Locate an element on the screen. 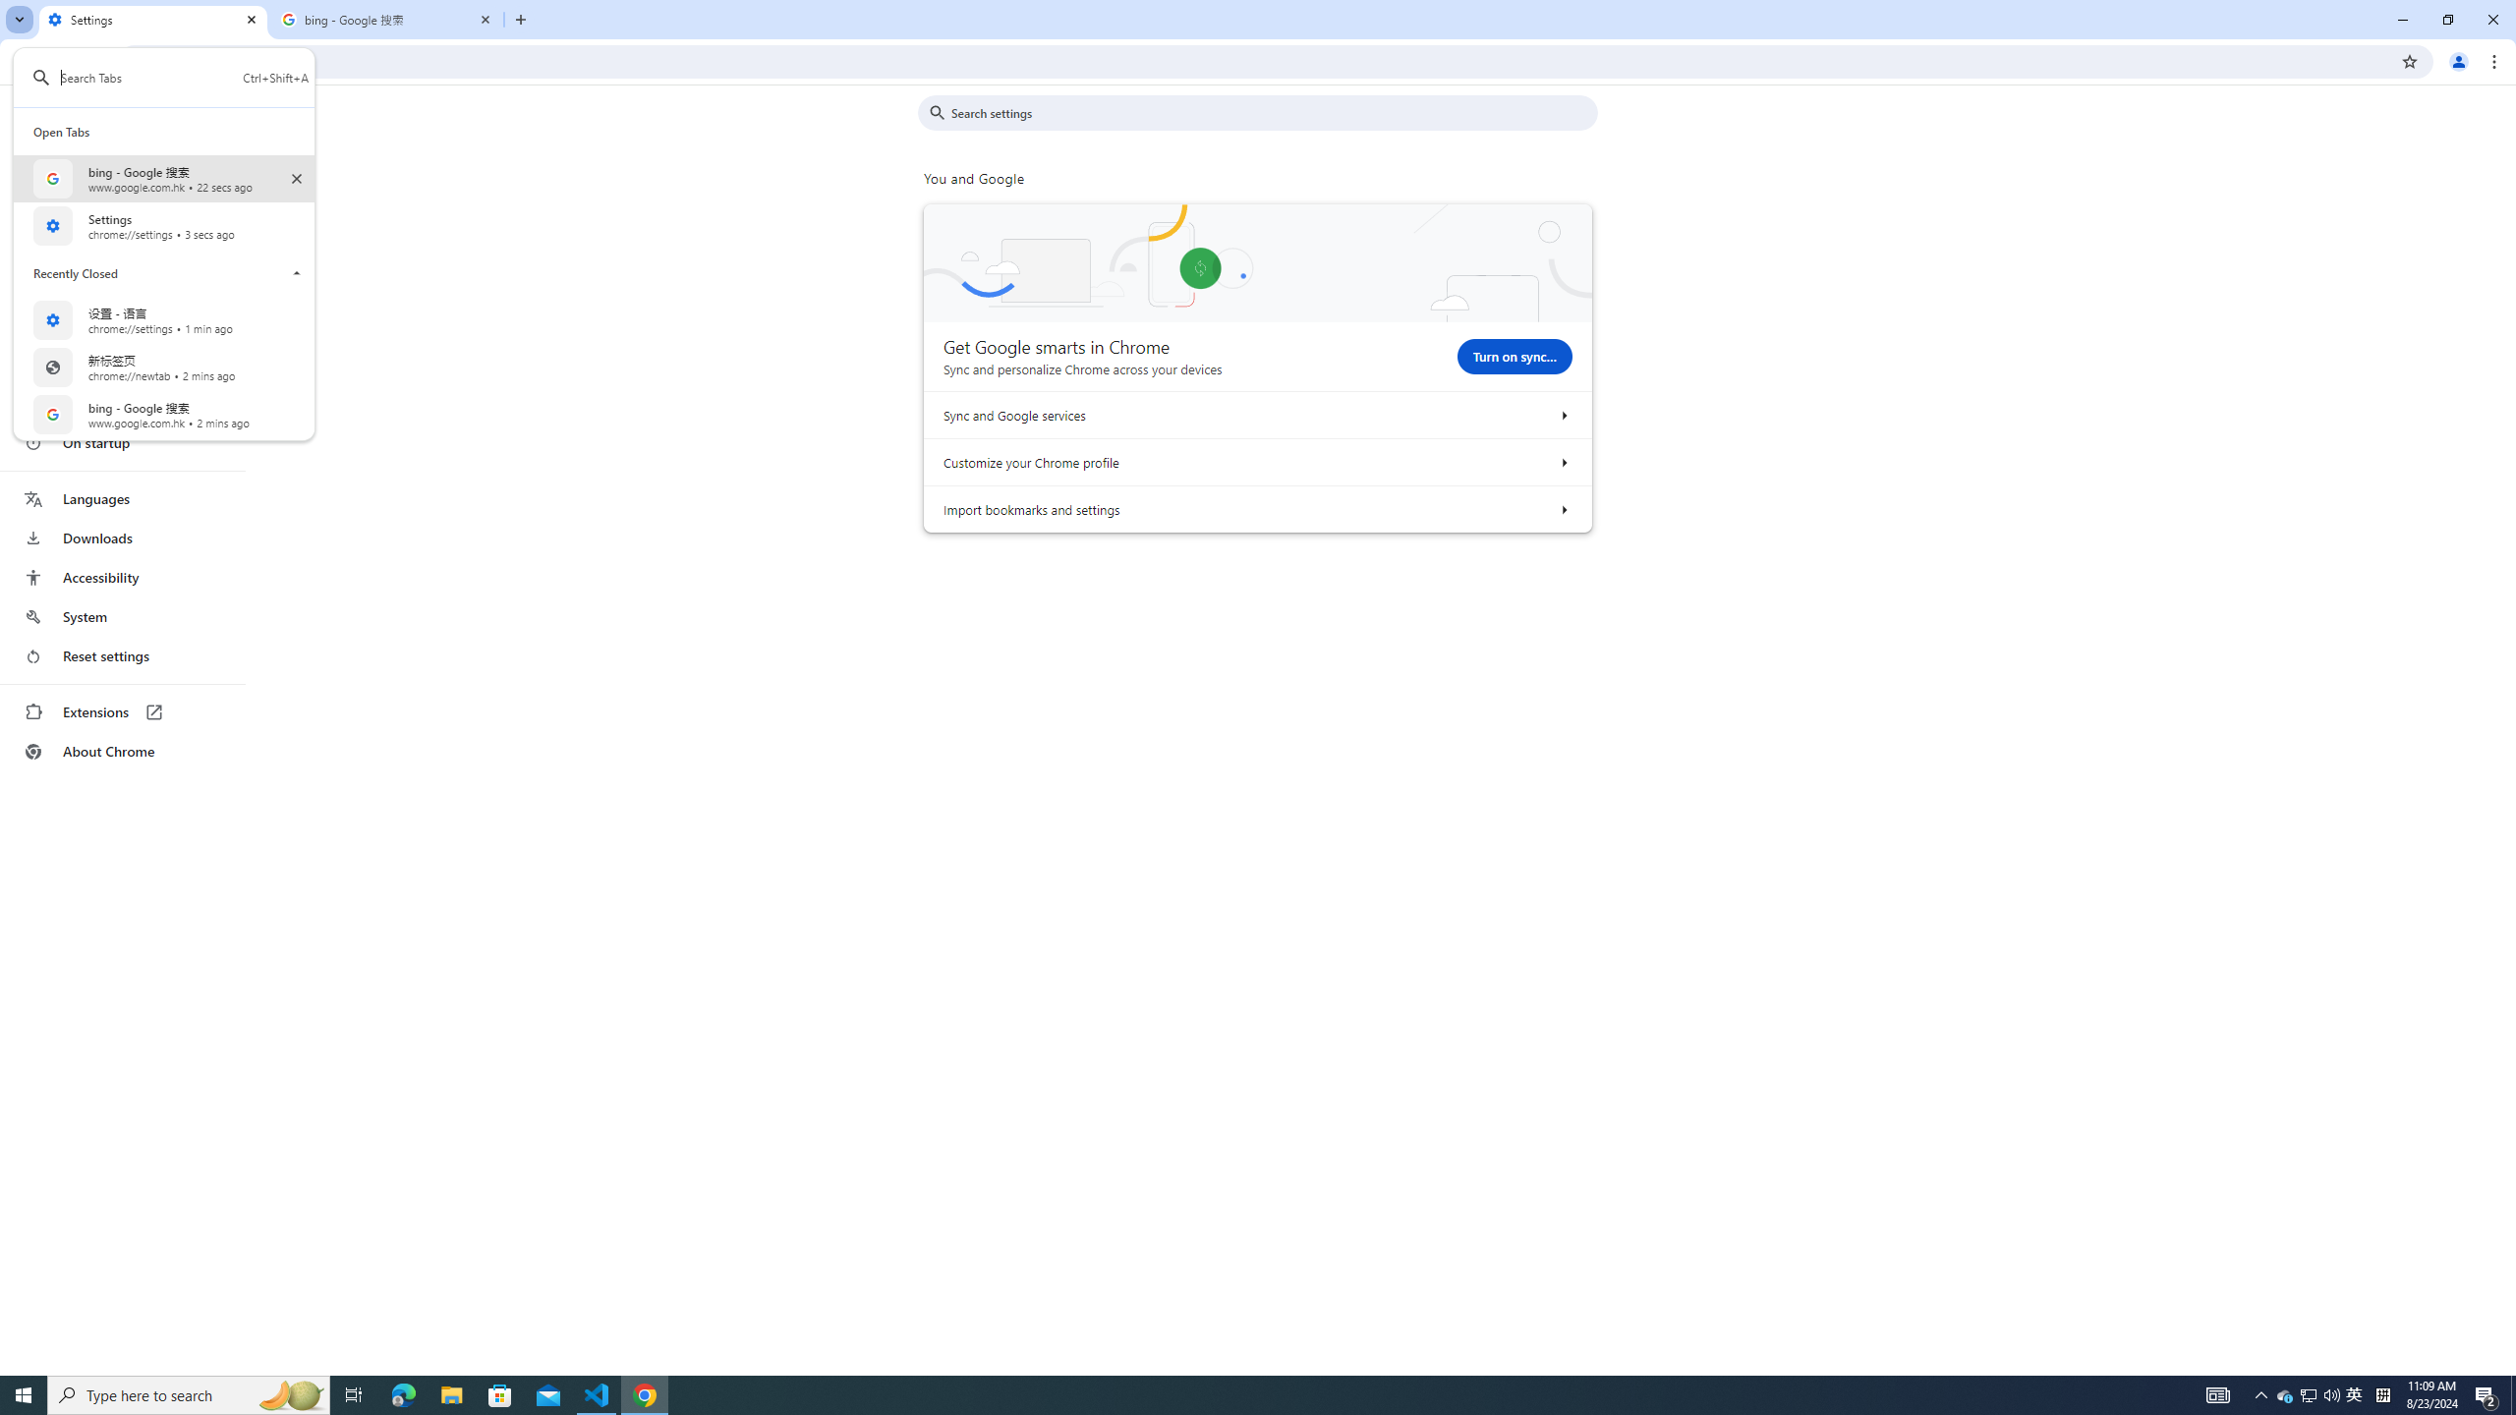 This screenshot has width=2516, height=1415. Sync and Google services is located at coordinates (122, 751).